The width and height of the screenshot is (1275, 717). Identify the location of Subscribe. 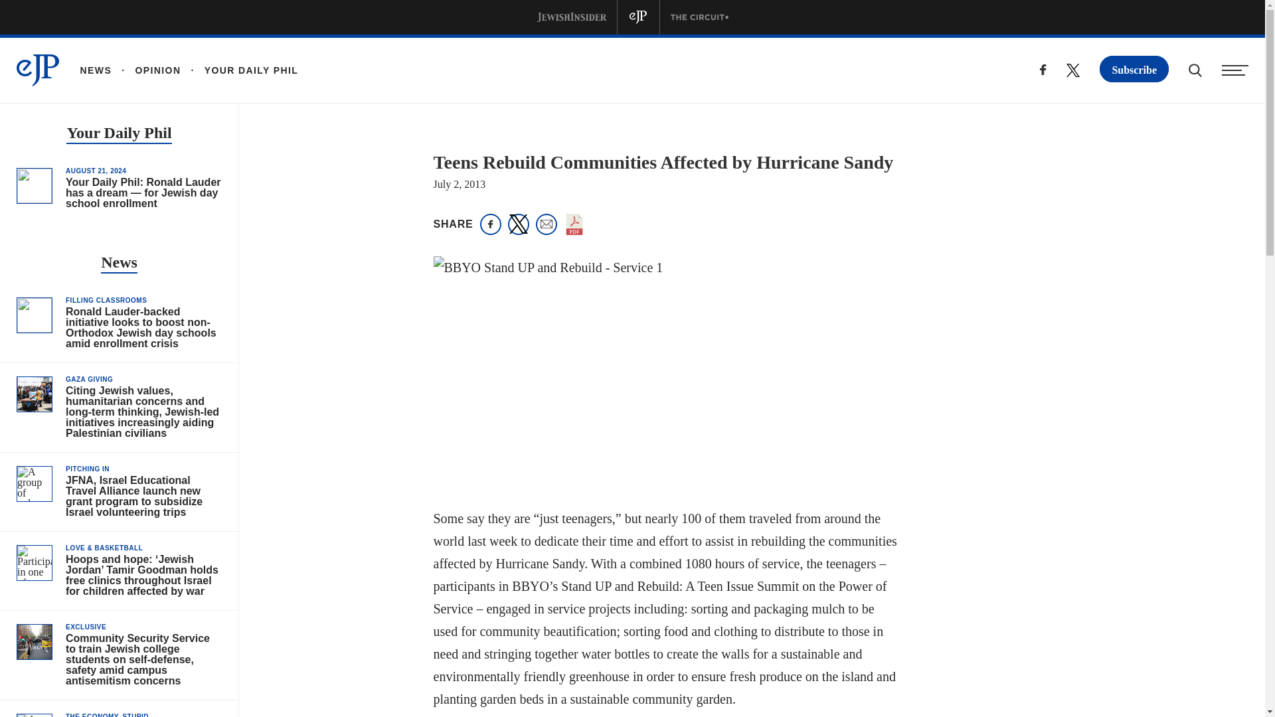
(1134, 69).